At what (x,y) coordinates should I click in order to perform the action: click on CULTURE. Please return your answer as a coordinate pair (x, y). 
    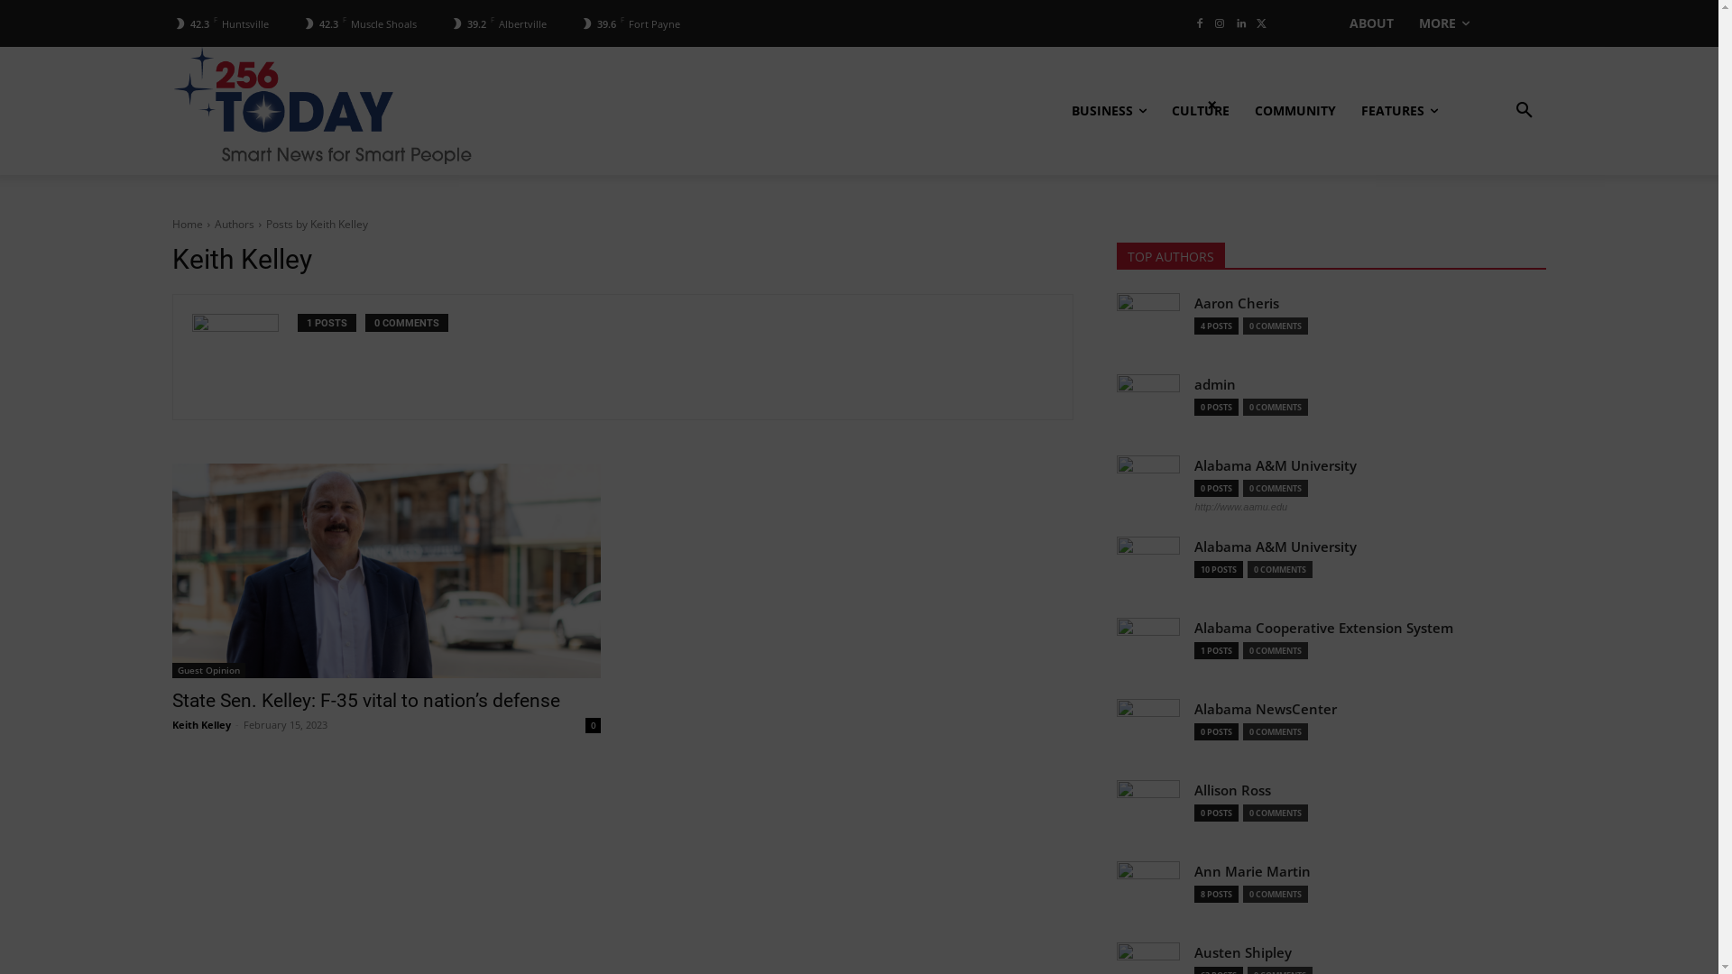
    Looking at the image, I should click on (1201, 111).